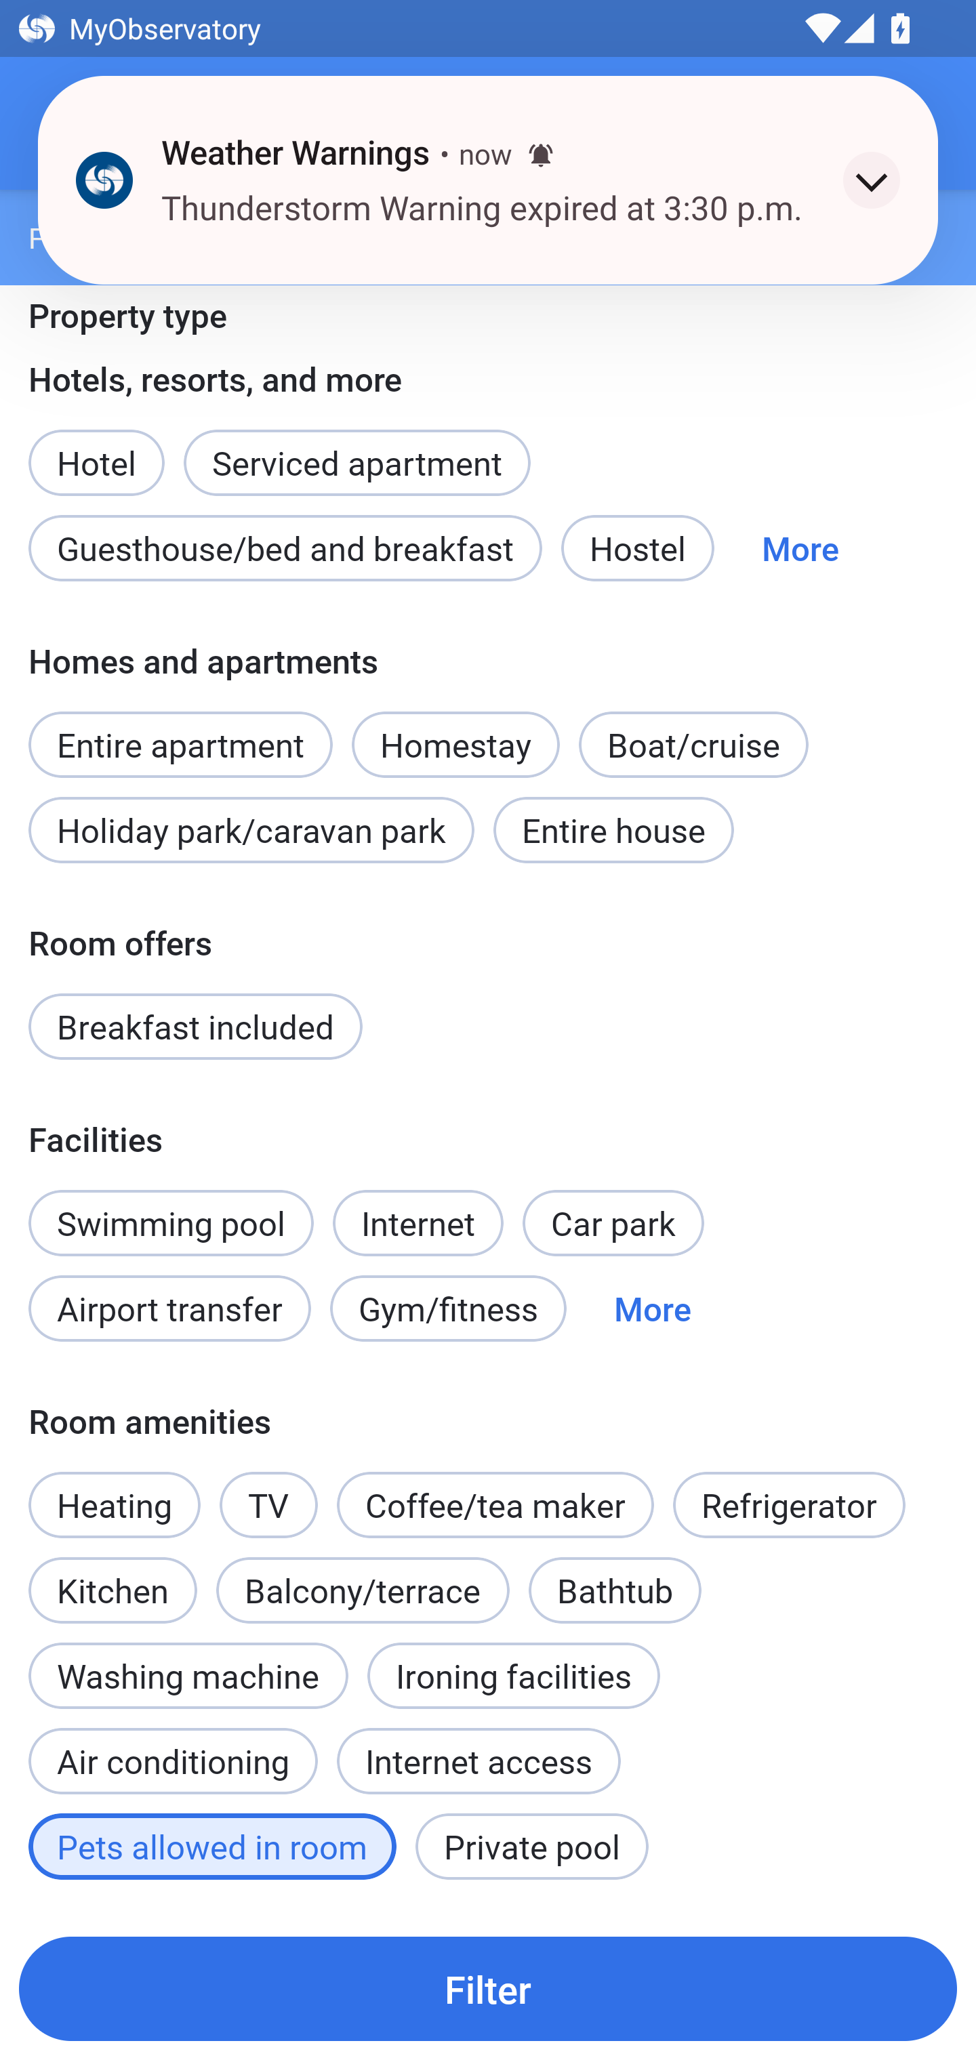  I want to click on Private pool, so click(532, 1846).